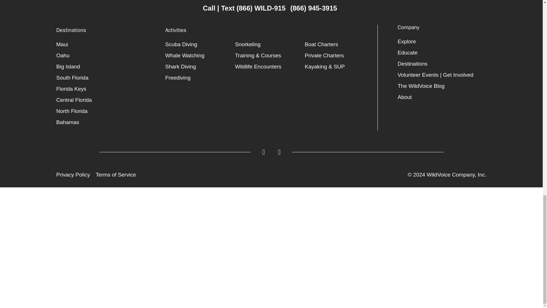 The image size is (547, 308). I want to click on The WildVoice Blog, so click(442, 86).